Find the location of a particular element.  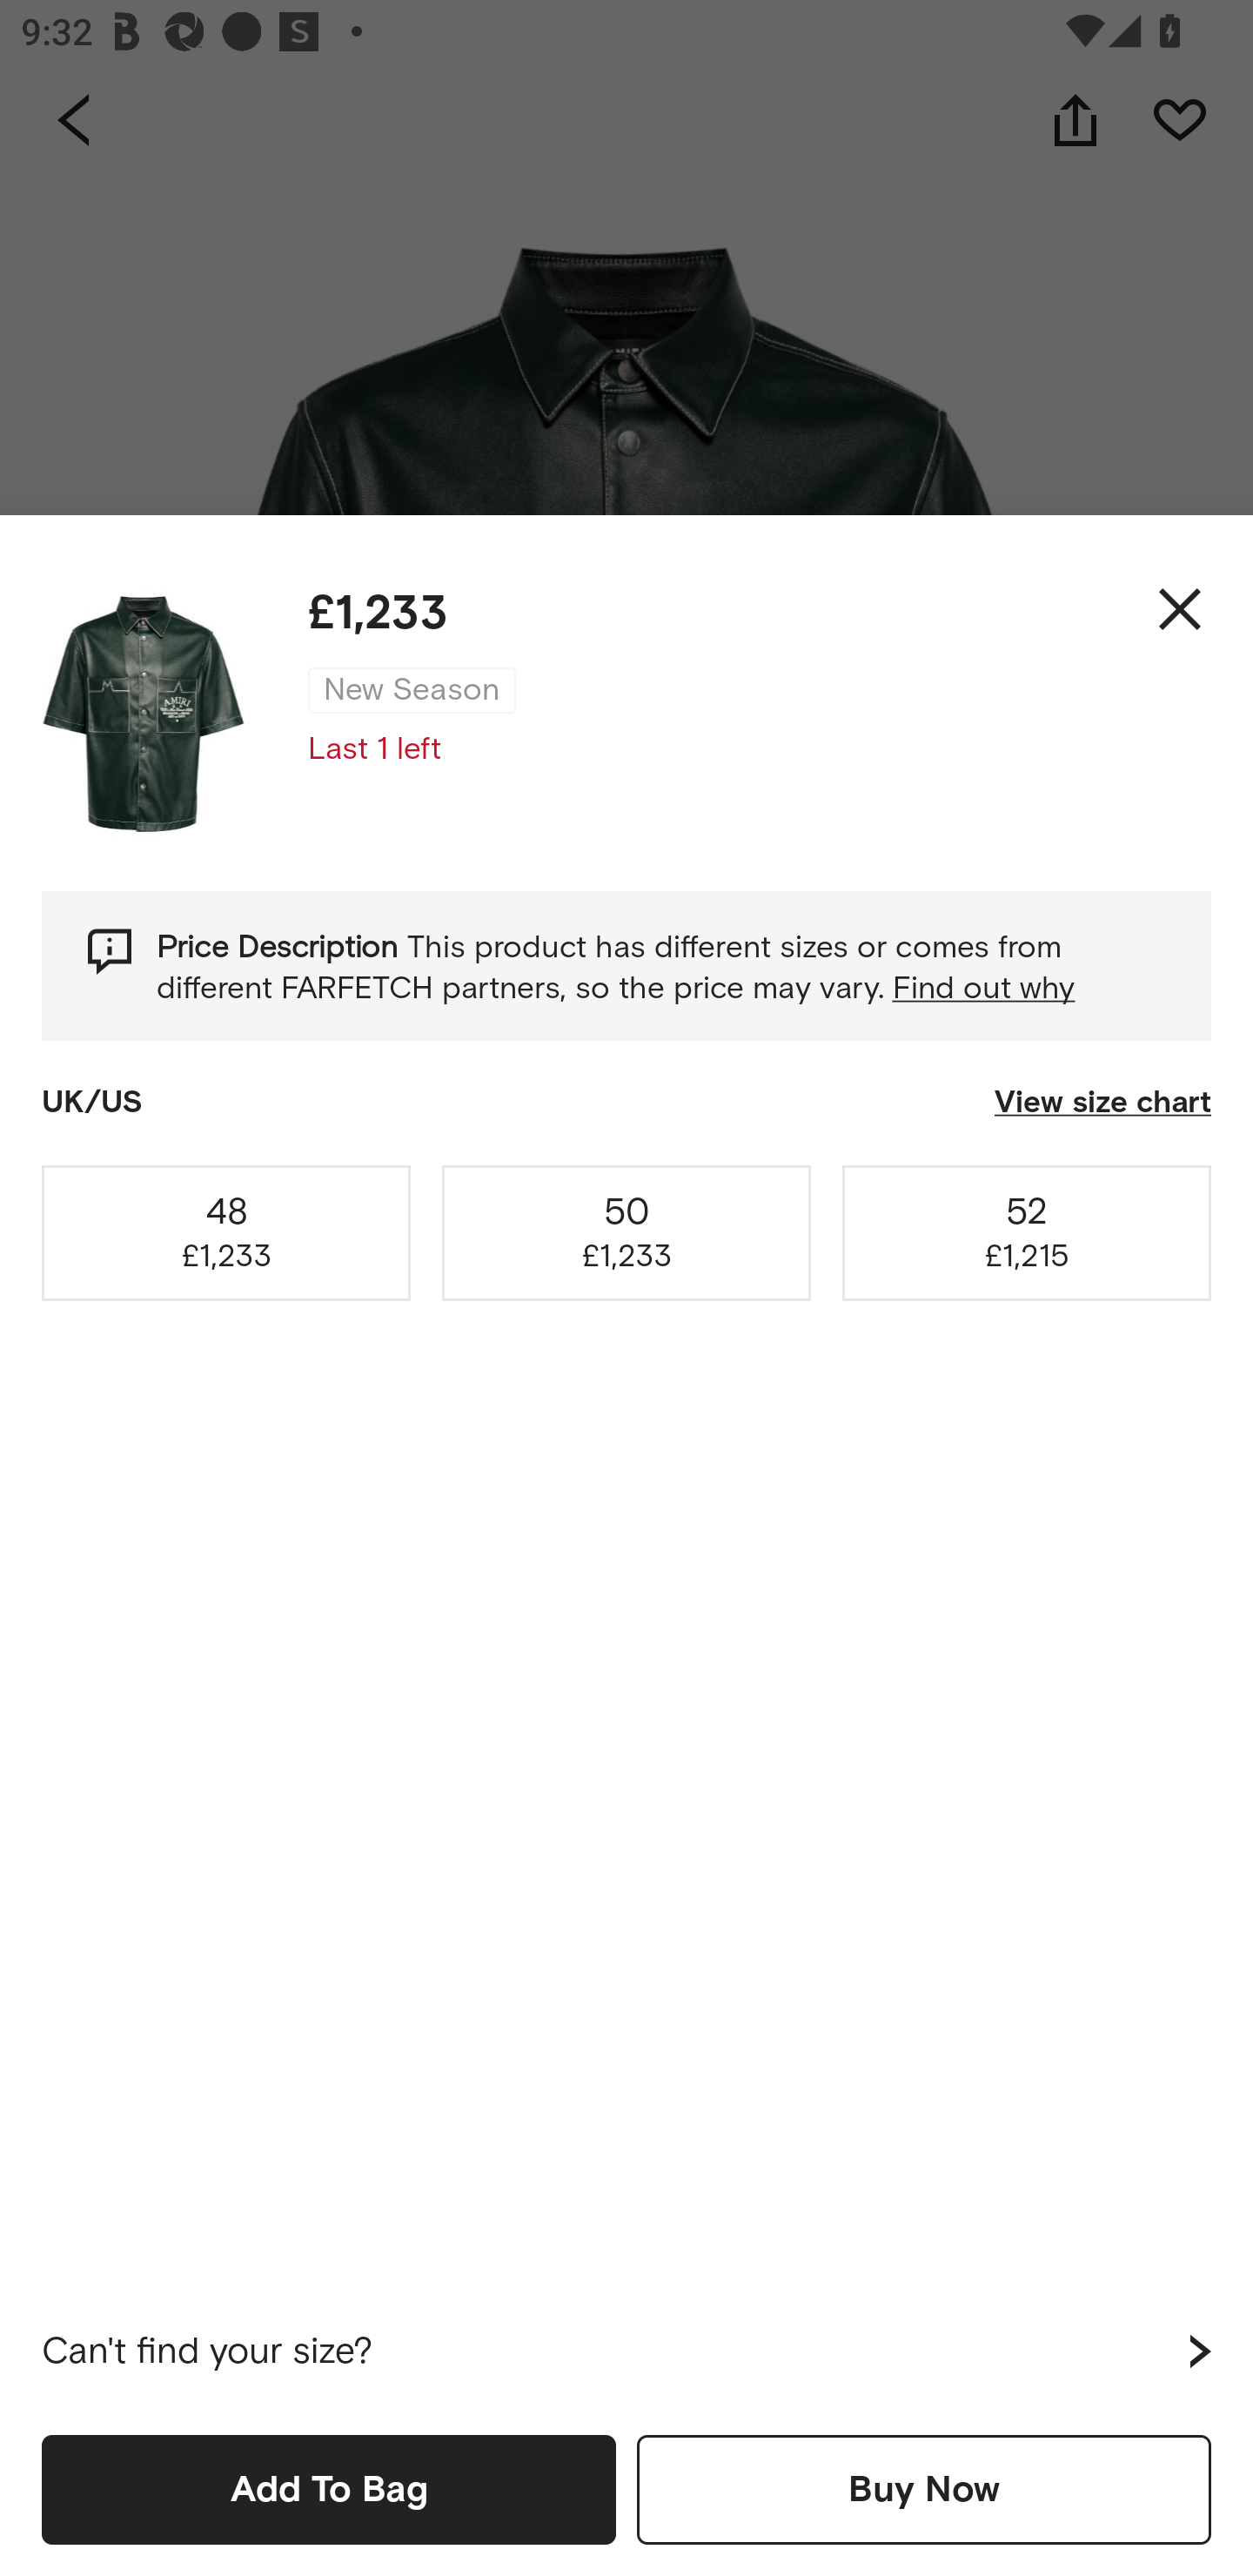

Buy Now is located at coordinates (924, 2489).